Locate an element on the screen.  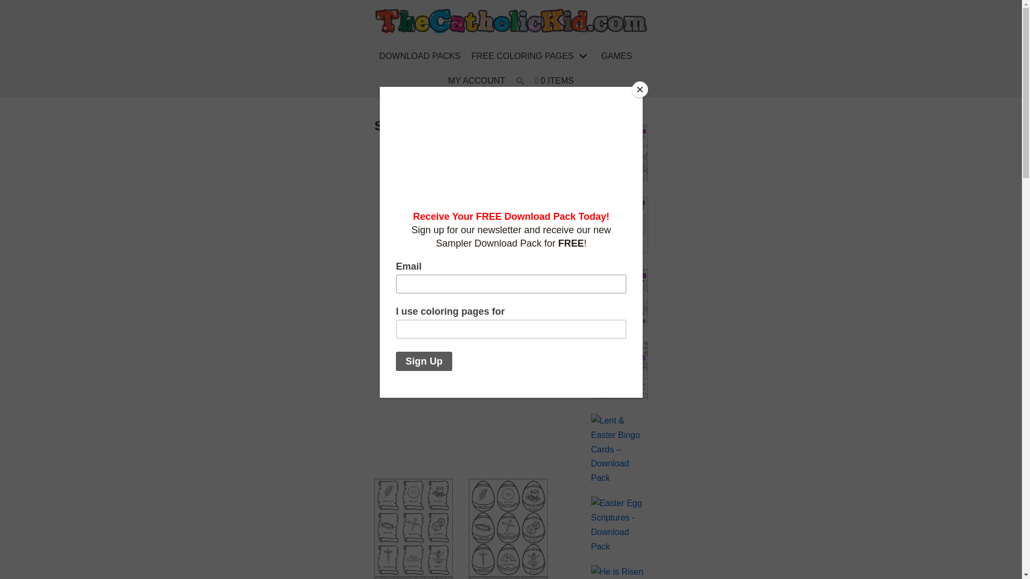
DOWNLOAD PACKS is located at coordinates (420, 56).